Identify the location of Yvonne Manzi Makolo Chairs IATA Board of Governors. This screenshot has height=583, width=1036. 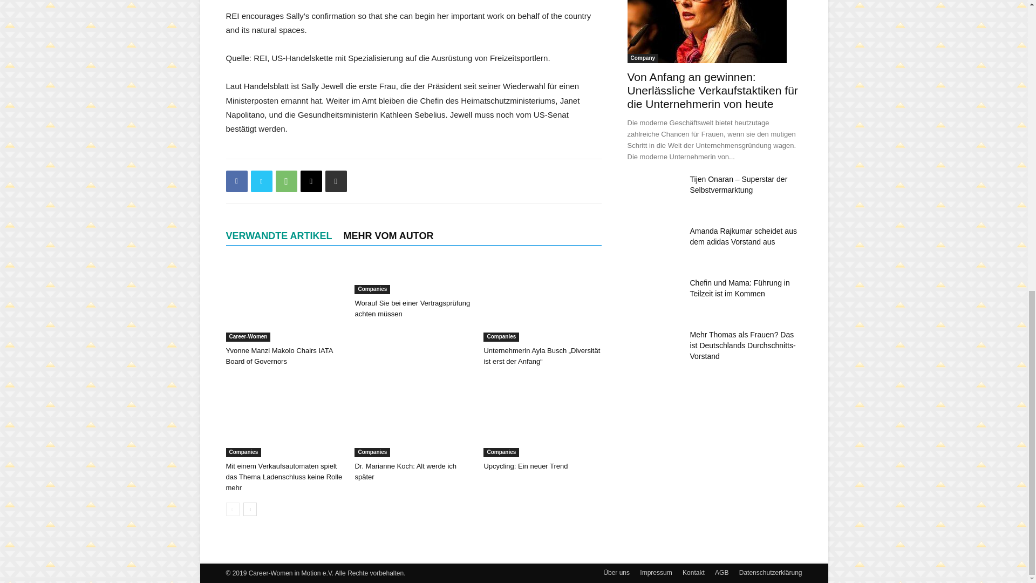
(284, 301).